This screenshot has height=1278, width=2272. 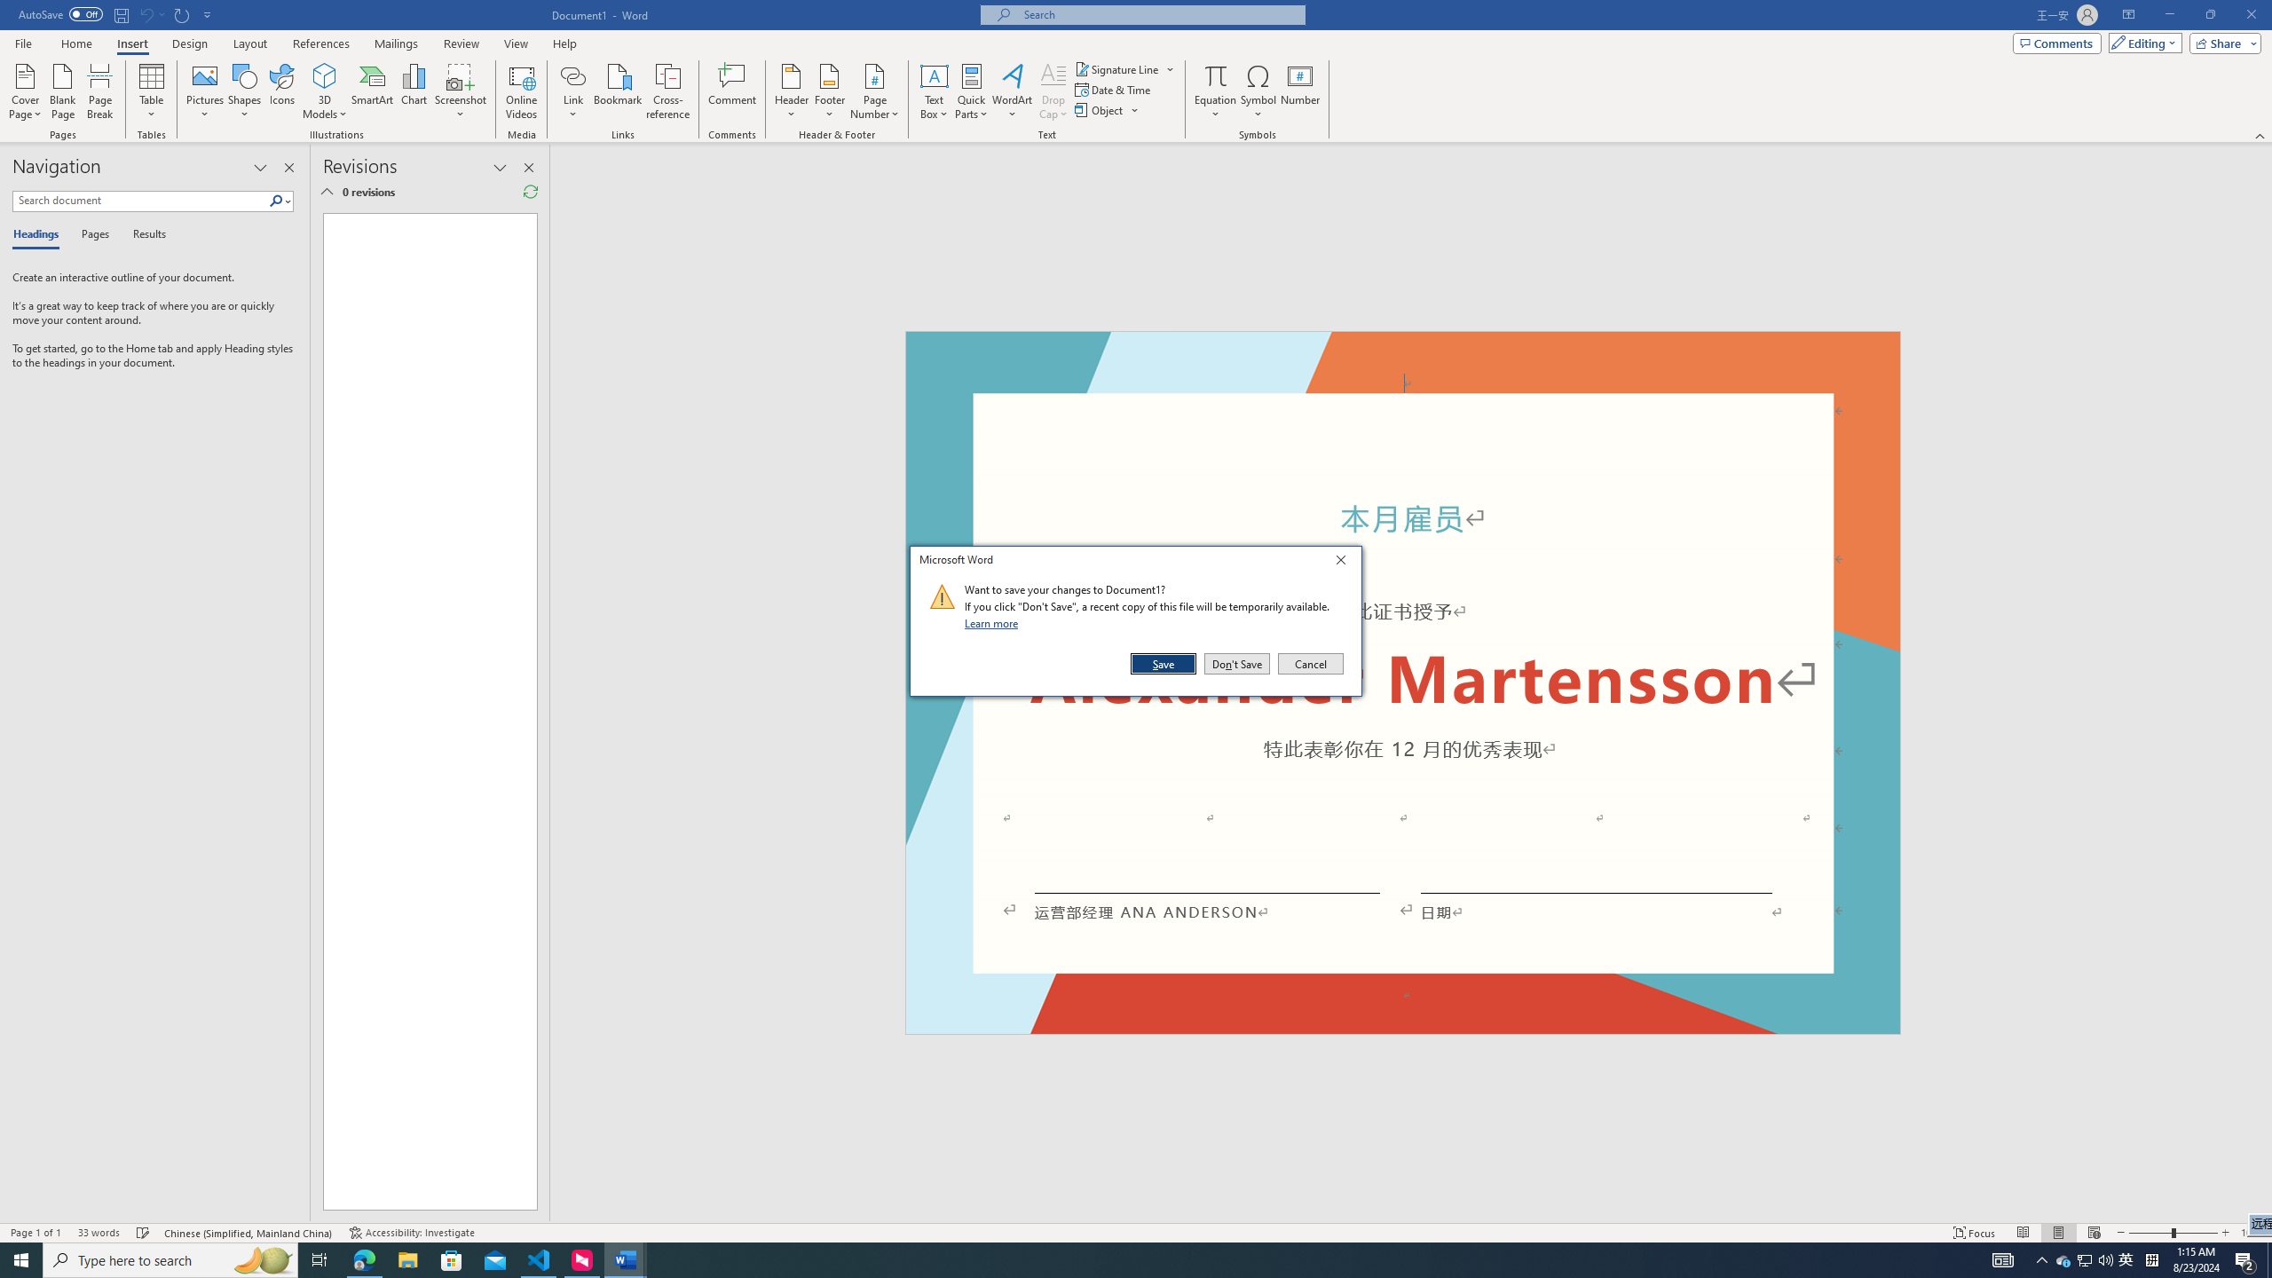 What do you see at coordinates (874, 91) in the screenshot?
I see `Microsoft Store` at bounding box center [874, 91].